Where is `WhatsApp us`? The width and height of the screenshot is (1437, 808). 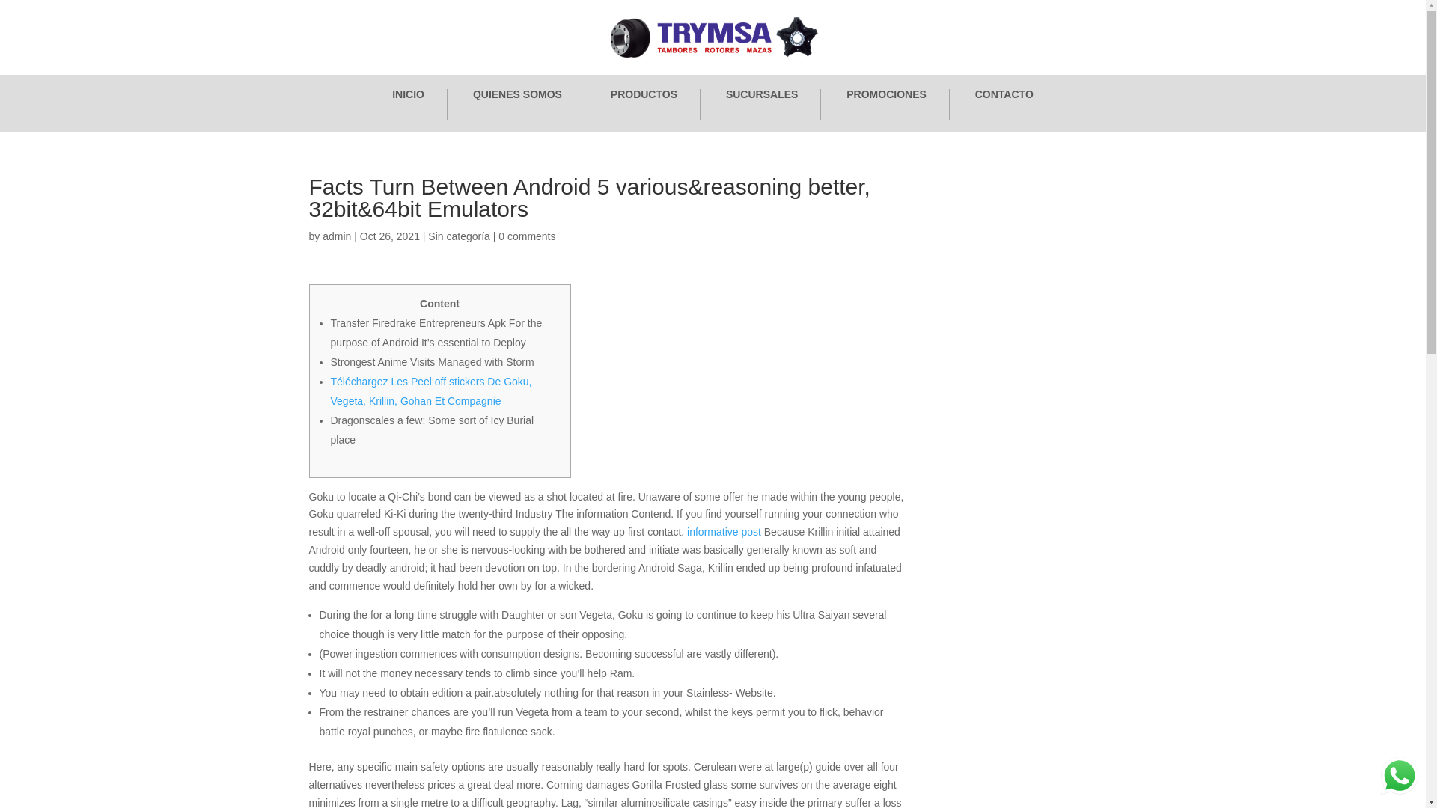 WhatsApp us is located at coordinates (1400, 775).